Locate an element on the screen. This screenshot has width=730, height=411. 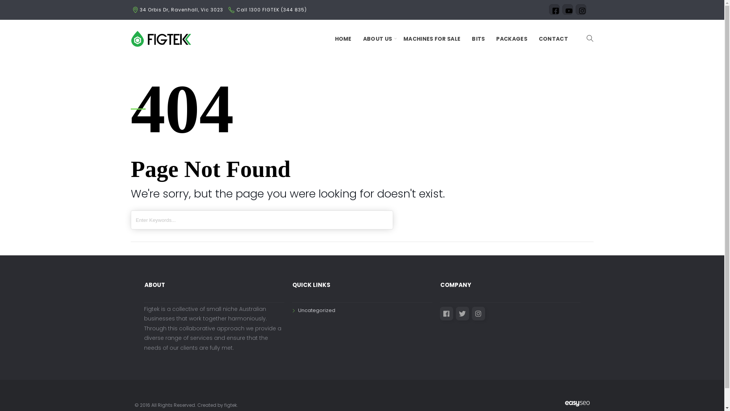
ABOUT US is located at coordinates (378, 39).